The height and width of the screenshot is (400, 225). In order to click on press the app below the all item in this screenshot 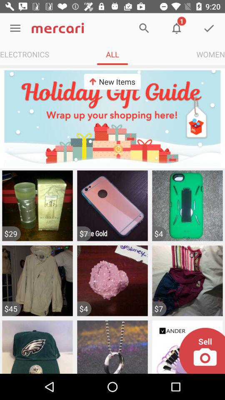, I will do `click(112, 82)`.